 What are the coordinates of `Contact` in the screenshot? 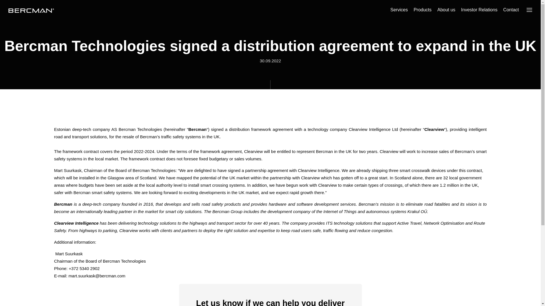 It's located at (511, 10).